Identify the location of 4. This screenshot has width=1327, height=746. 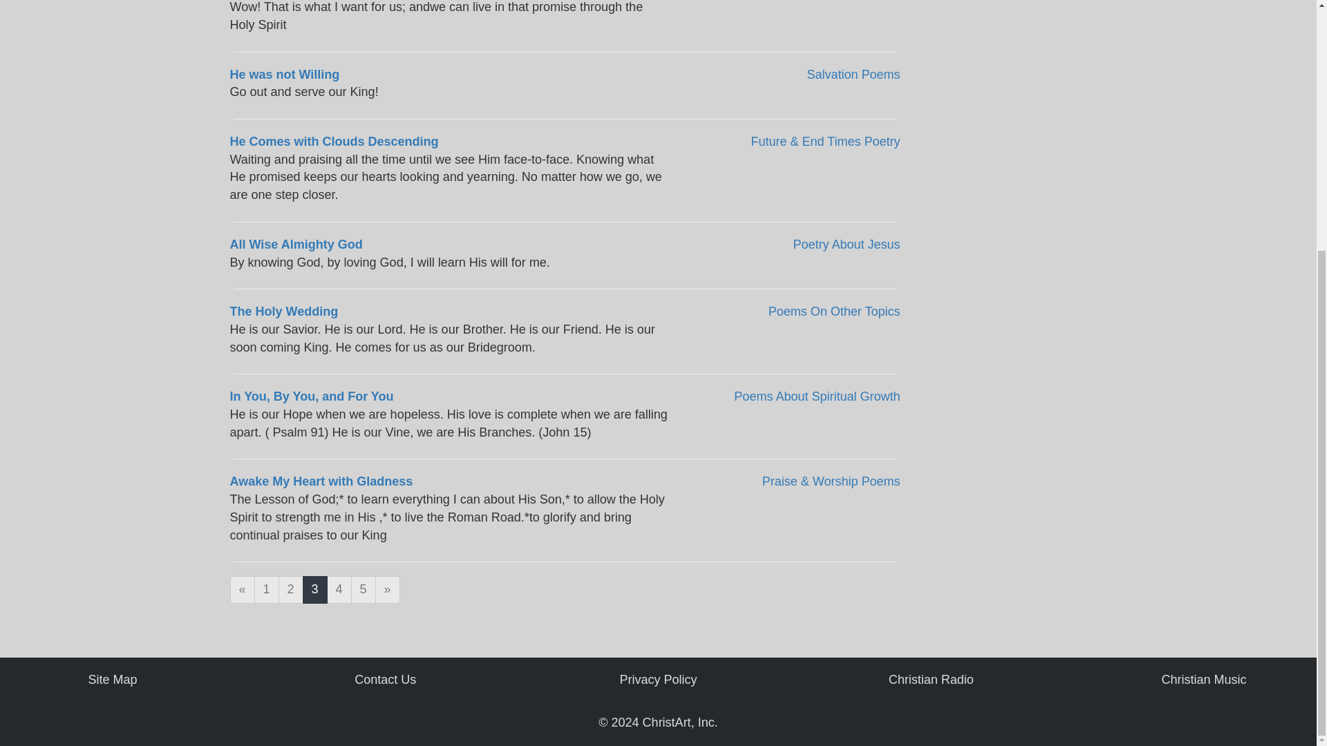
(339, 589).